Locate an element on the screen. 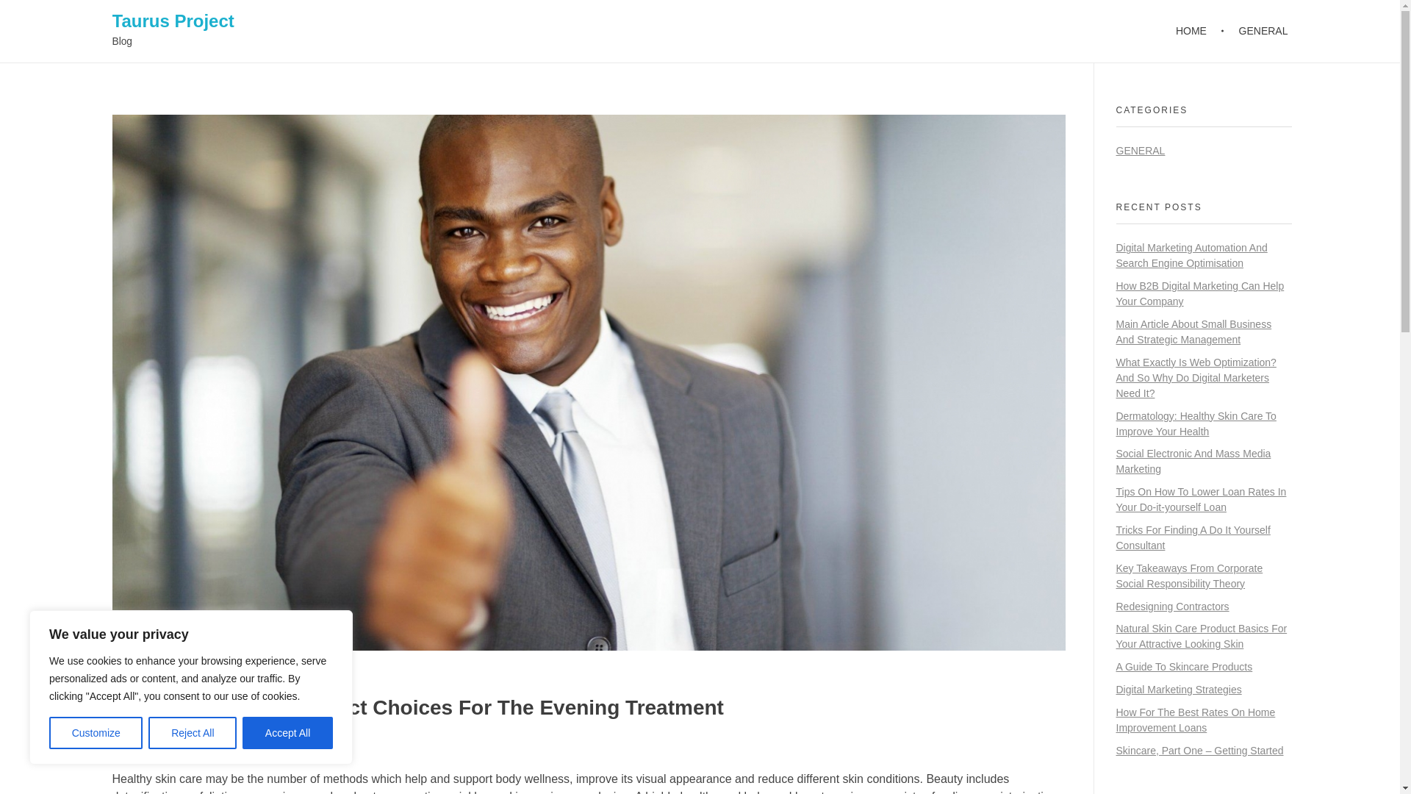 This screenshot has height=794, width=1411. View all posts in General is located at coordinates (268, 747).